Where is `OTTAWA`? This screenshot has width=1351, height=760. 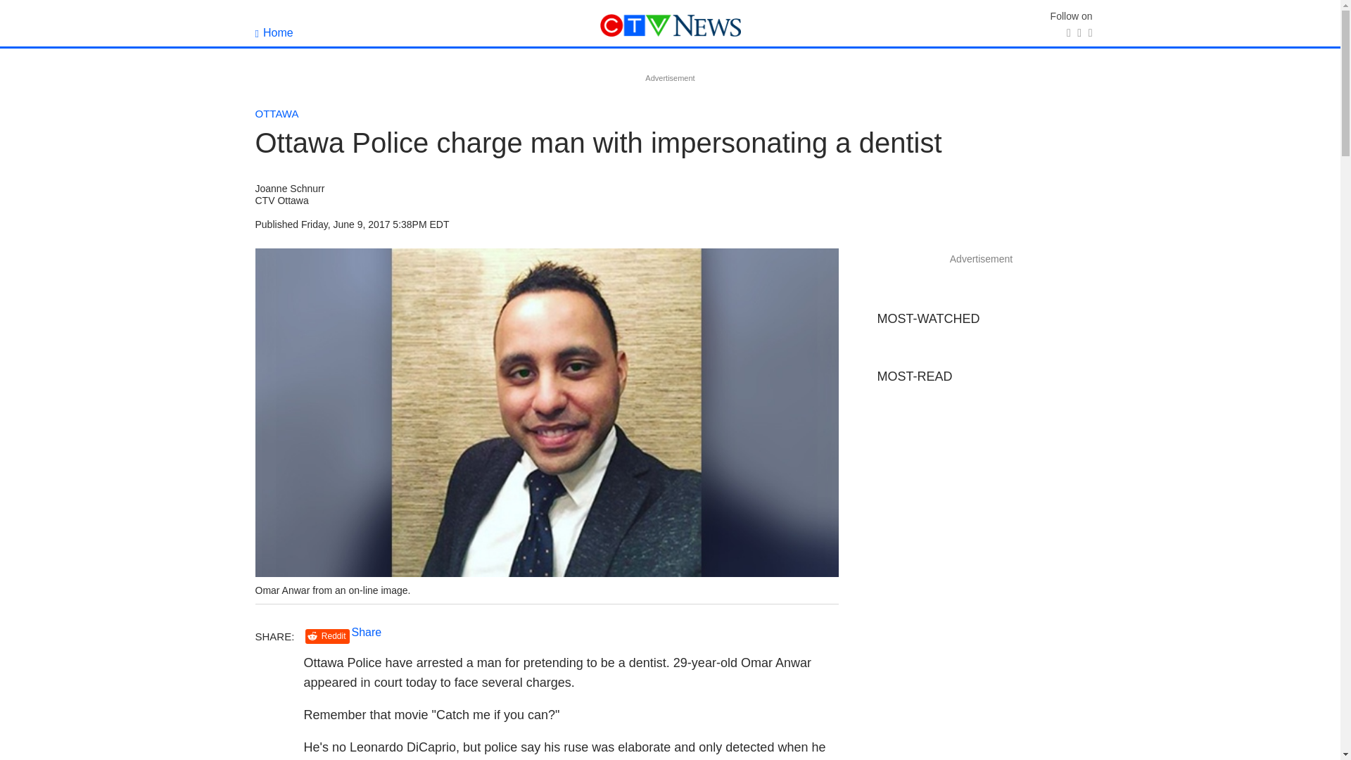
OTTAWA is located at coordinates (277, 113).